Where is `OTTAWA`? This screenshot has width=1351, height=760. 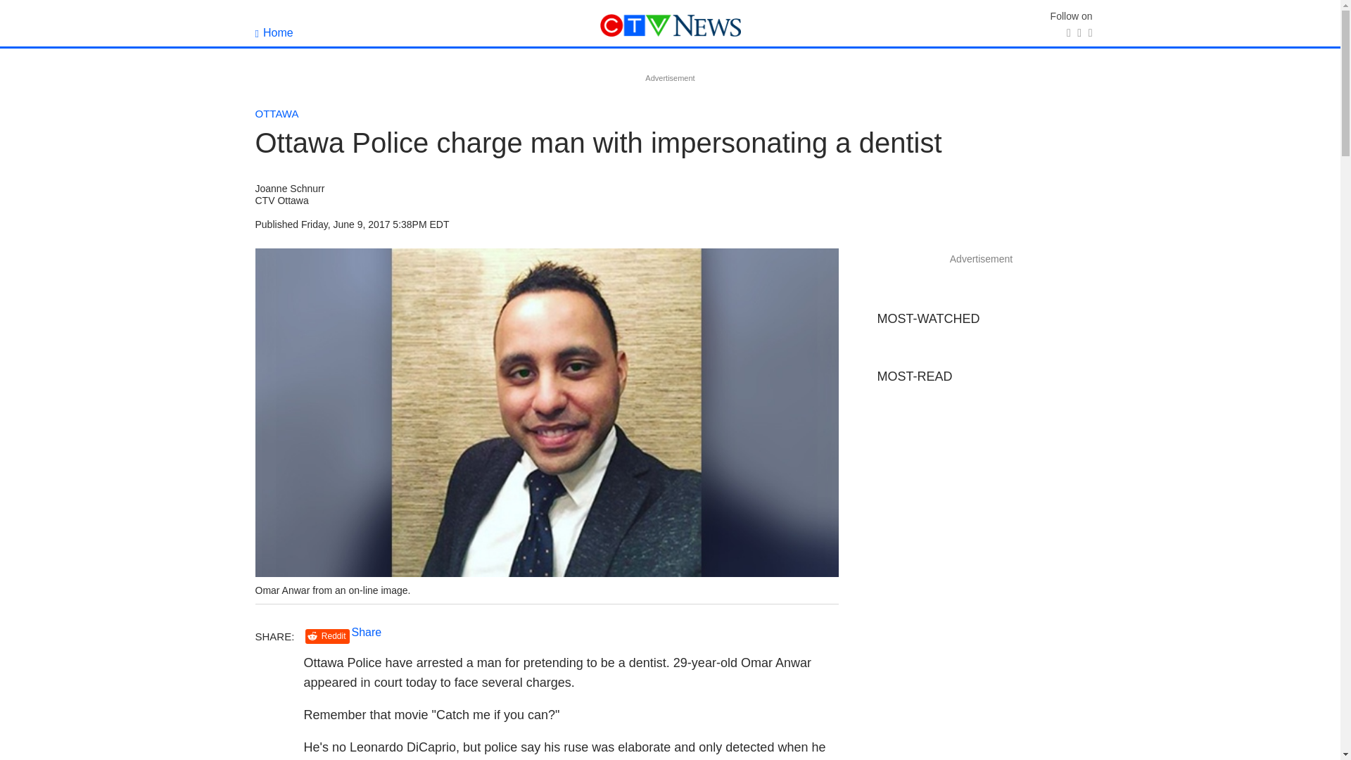
OTTAWA is located at coordinates (277, 113).